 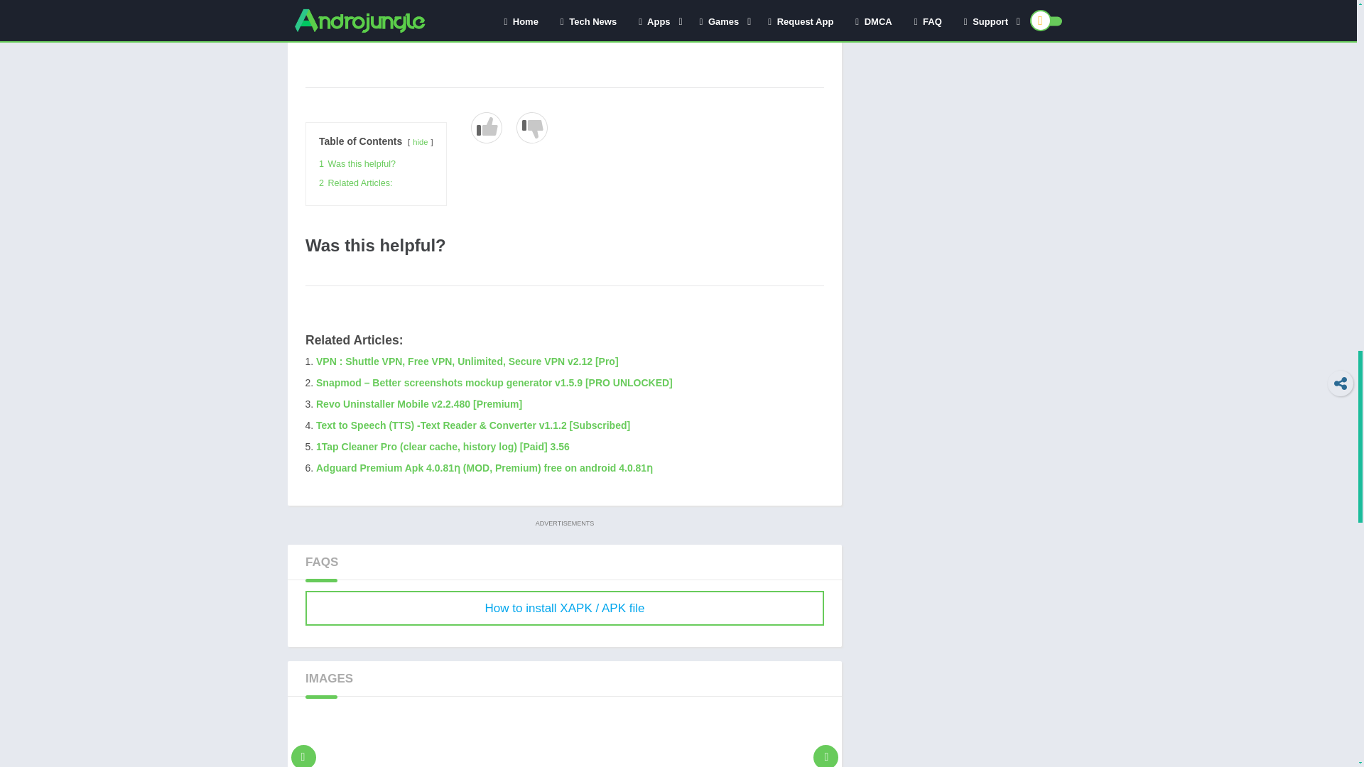 What do you see at coordinates (303, 737) in the screenshot?
I see `Previous` at bounding box center [303, 737].